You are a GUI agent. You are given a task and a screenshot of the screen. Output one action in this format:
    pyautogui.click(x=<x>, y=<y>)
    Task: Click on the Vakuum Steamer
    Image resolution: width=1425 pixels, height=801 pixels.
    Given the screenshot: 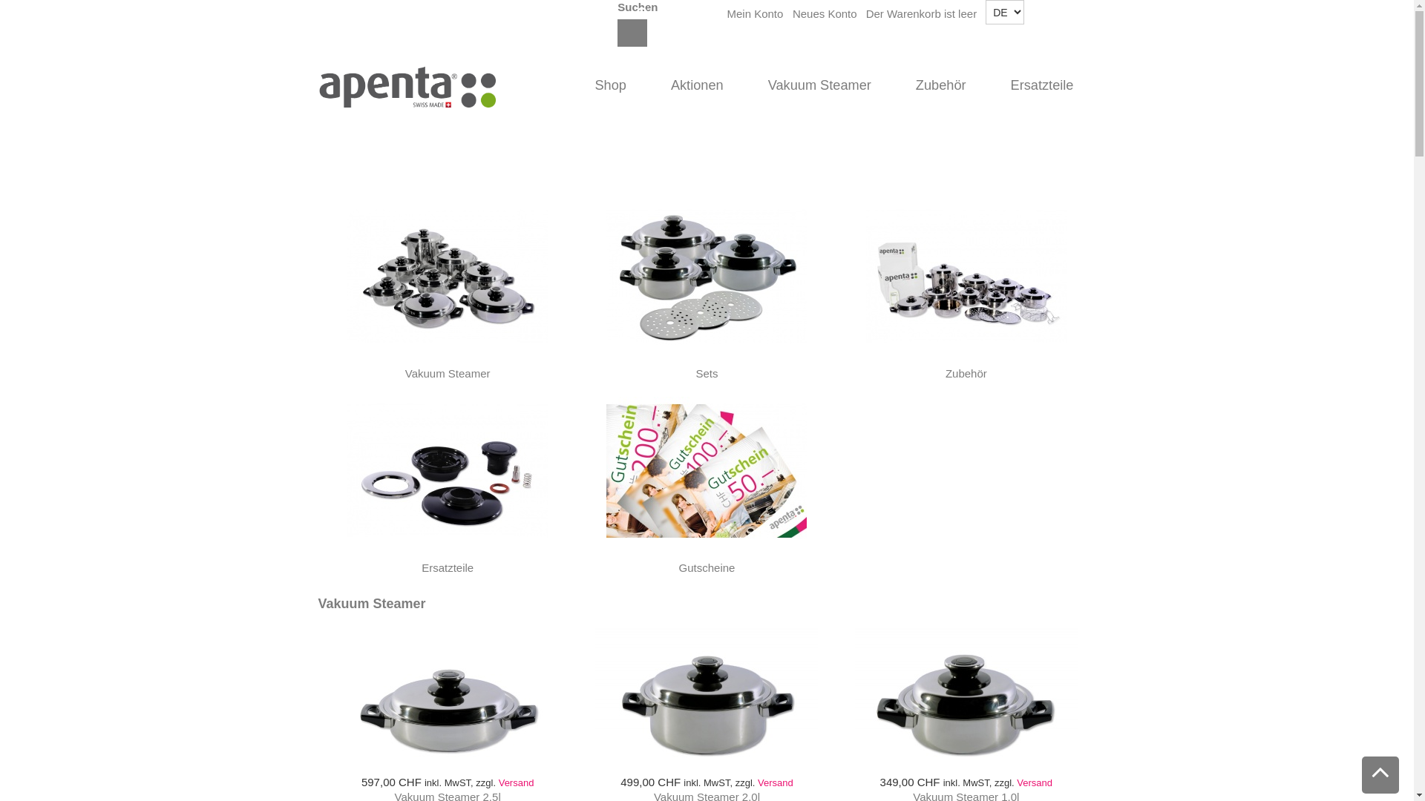 What is the action you would take?
    pyautogui.click(x=448, y=374)
    